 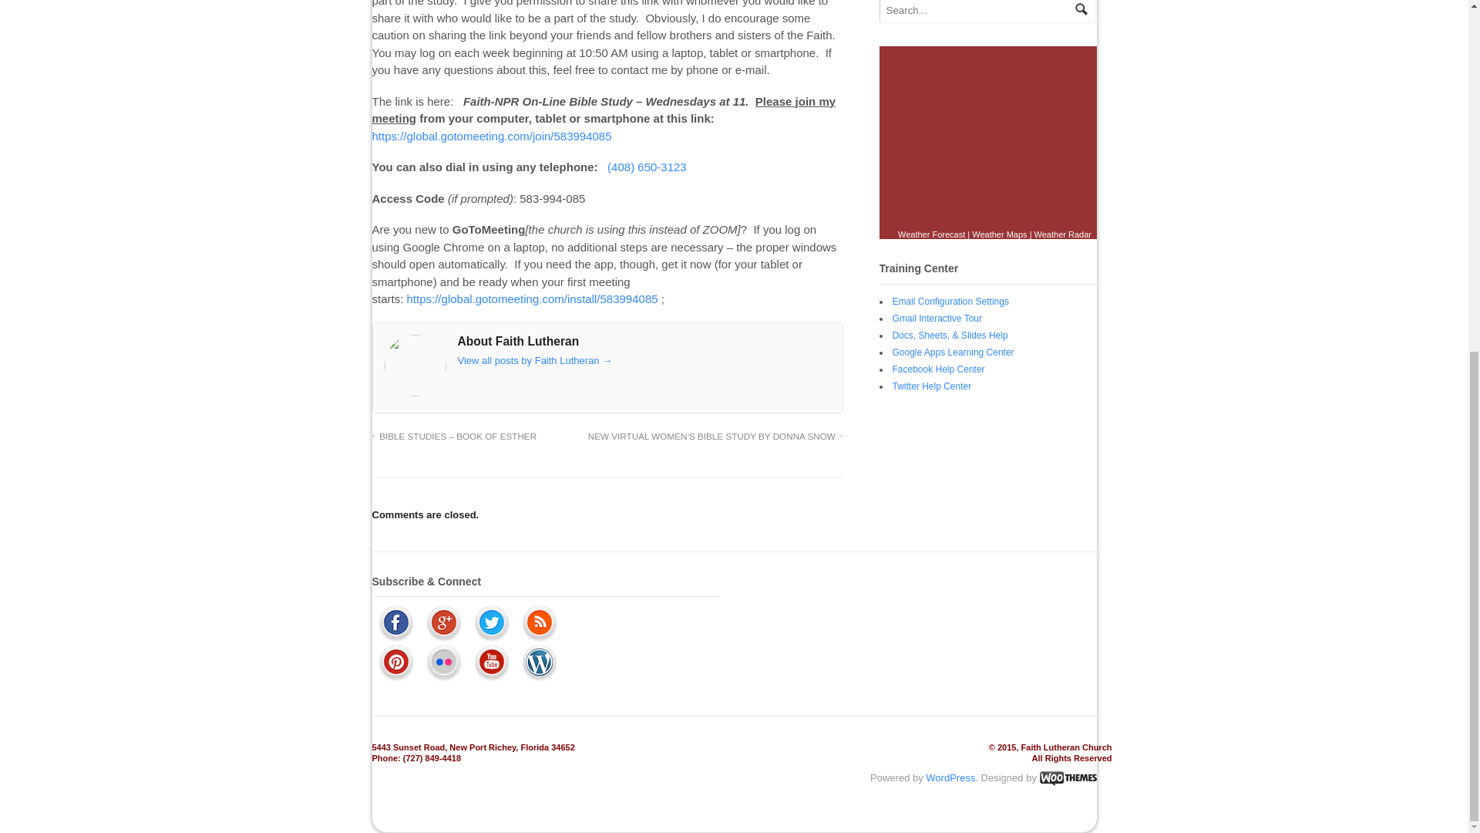 I want to click on WooThemes, so click(x=1067, y=777).